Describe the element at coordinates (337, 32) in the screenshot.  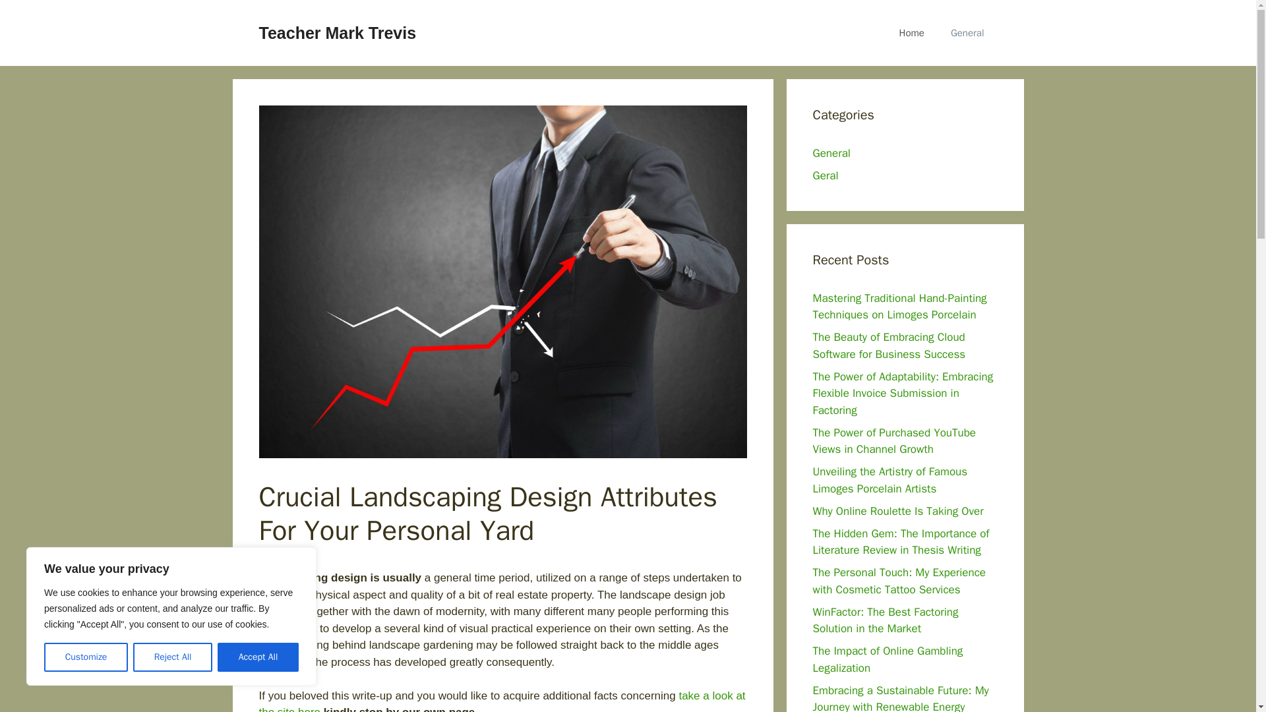
I see `Teacher Mark Trevis` at that location.